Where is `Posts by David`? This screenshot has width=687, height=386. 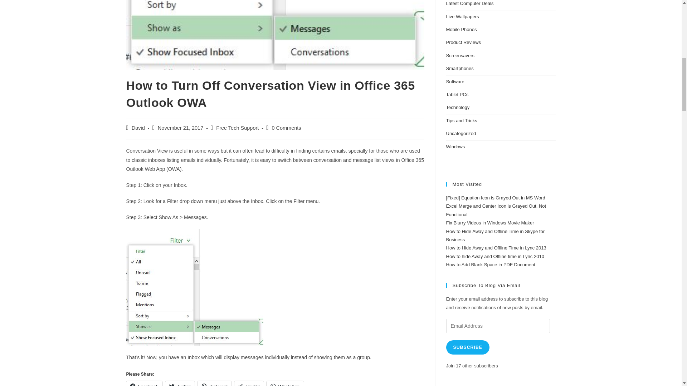
Posts by David is located at coordinates (138, 128).